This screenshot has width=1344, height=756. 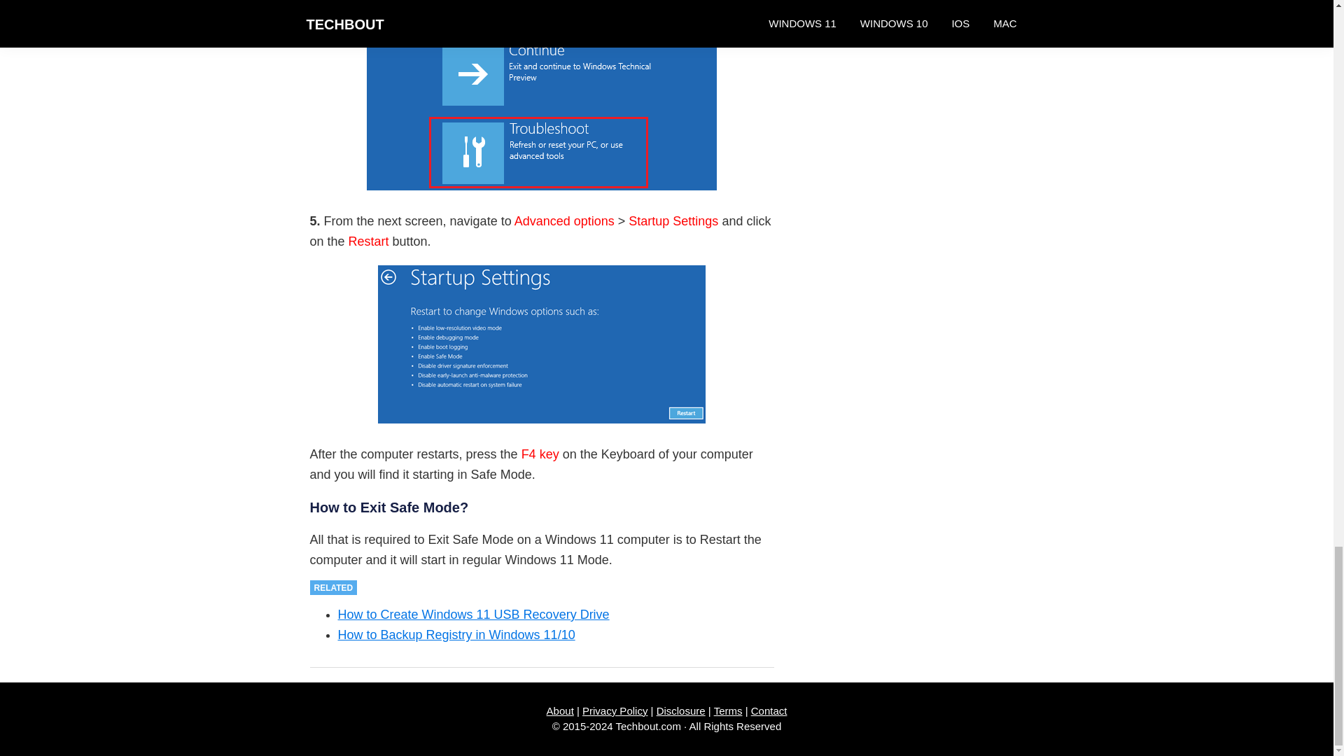 What do you see at coordinates (542, 344) in the screenshot?
I see `Windows Startup Settings Screen` at bounding box center [542, 344].